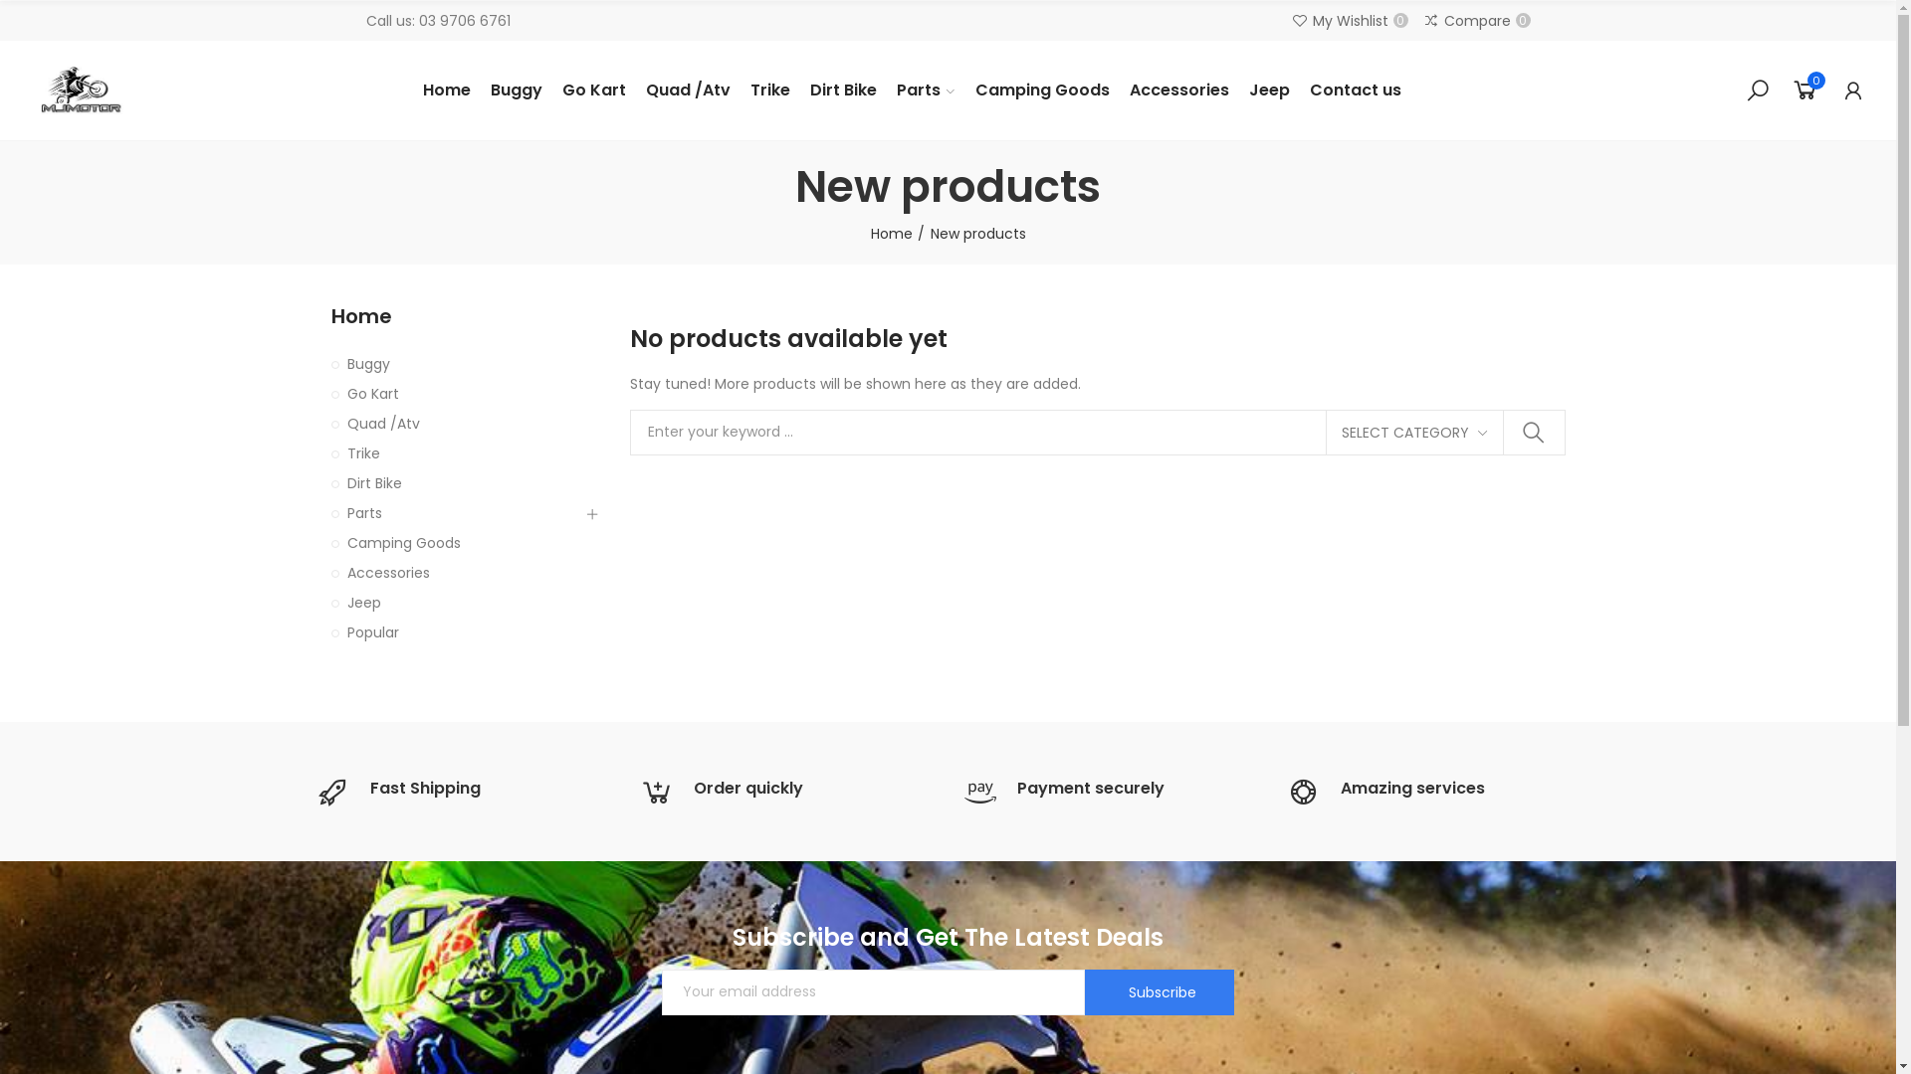 Image resolution: width=1911 pixels, height=1074 pixels. I want to click on Home, so click(465, 316).